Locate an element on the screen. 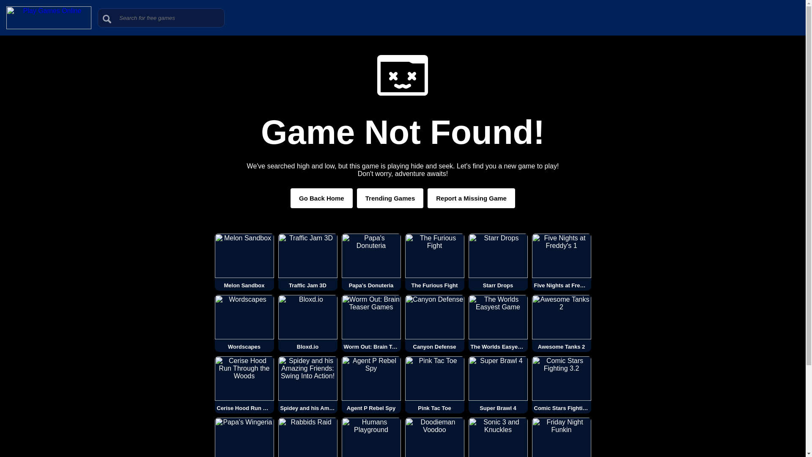 This screenshot has width=812, height=457. Five Nights at Freddy's 1 is located at coordinates (561, 262).